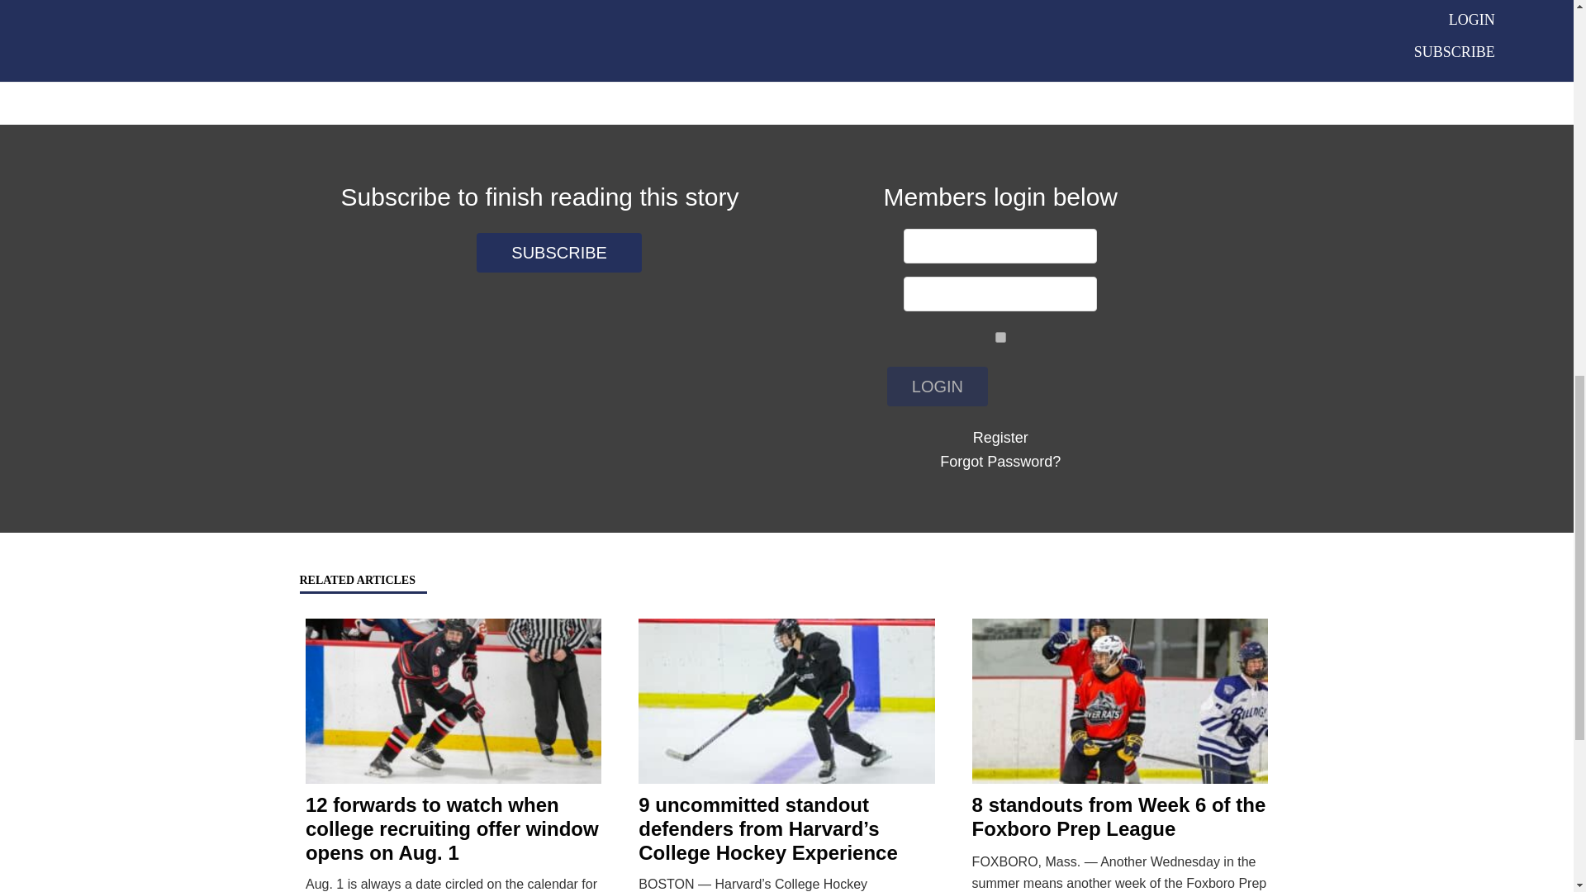  What do you see at coordinates (1000, 461) in the screenshot?
I see `Forgot Password?` at bounding box center [1000, 461].